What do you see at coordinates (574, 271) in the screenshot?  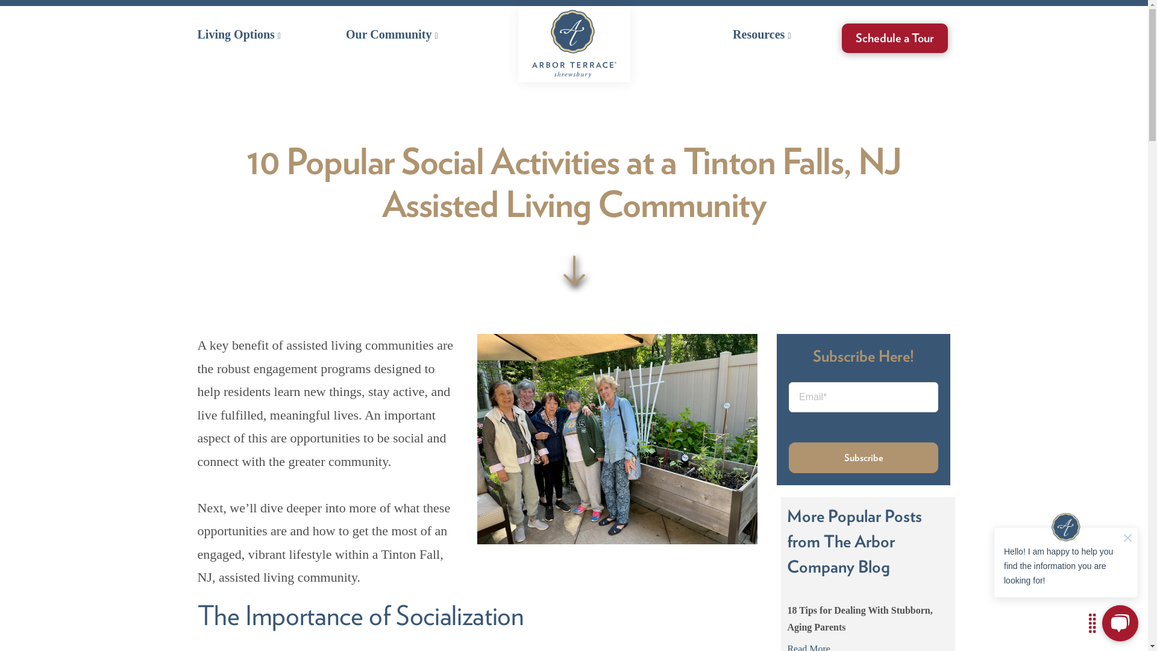 I see `Scroll to next section` at bounding box center [574, 271].